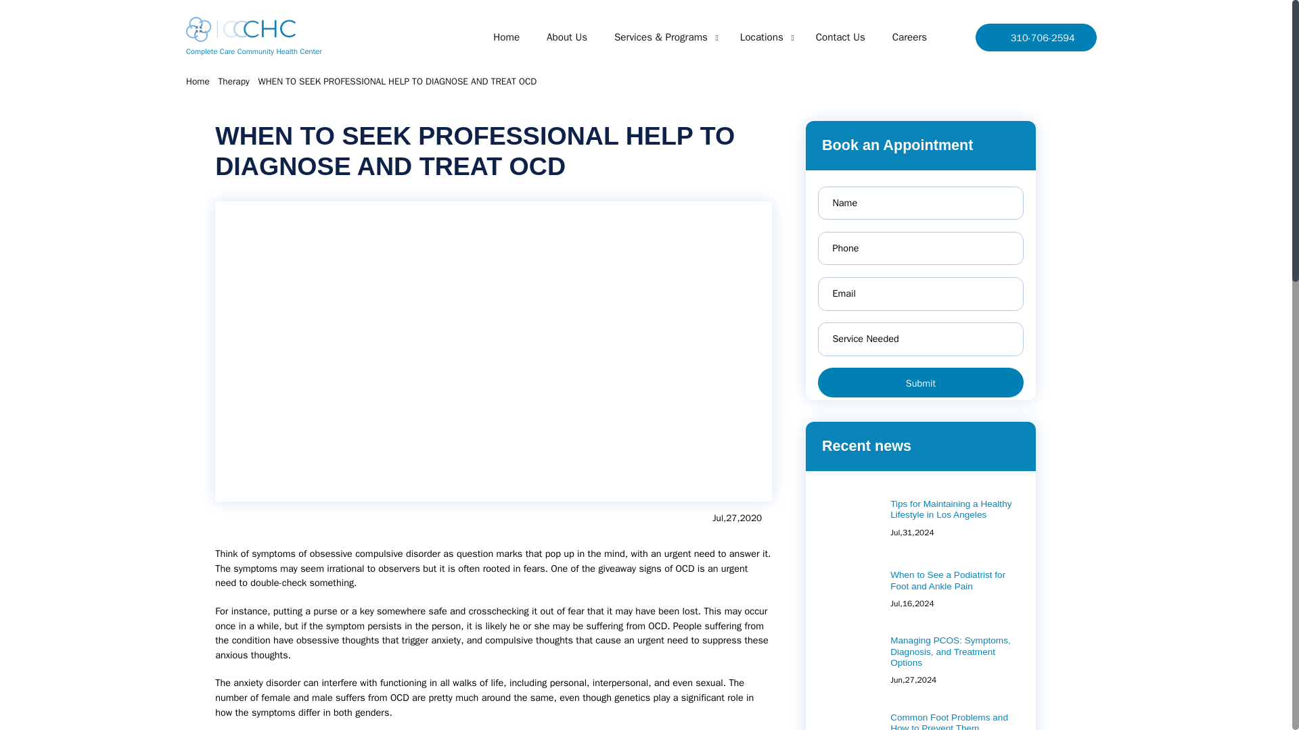  I want to click on Locations, so click(952, 47).